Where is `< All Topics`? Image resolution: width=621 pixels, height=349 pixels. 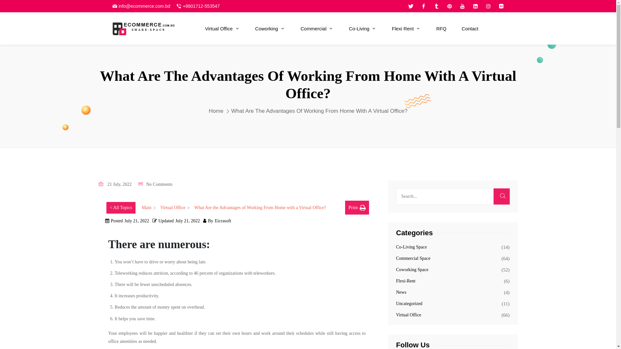
< All Topics is located at coordinates (121, 208).